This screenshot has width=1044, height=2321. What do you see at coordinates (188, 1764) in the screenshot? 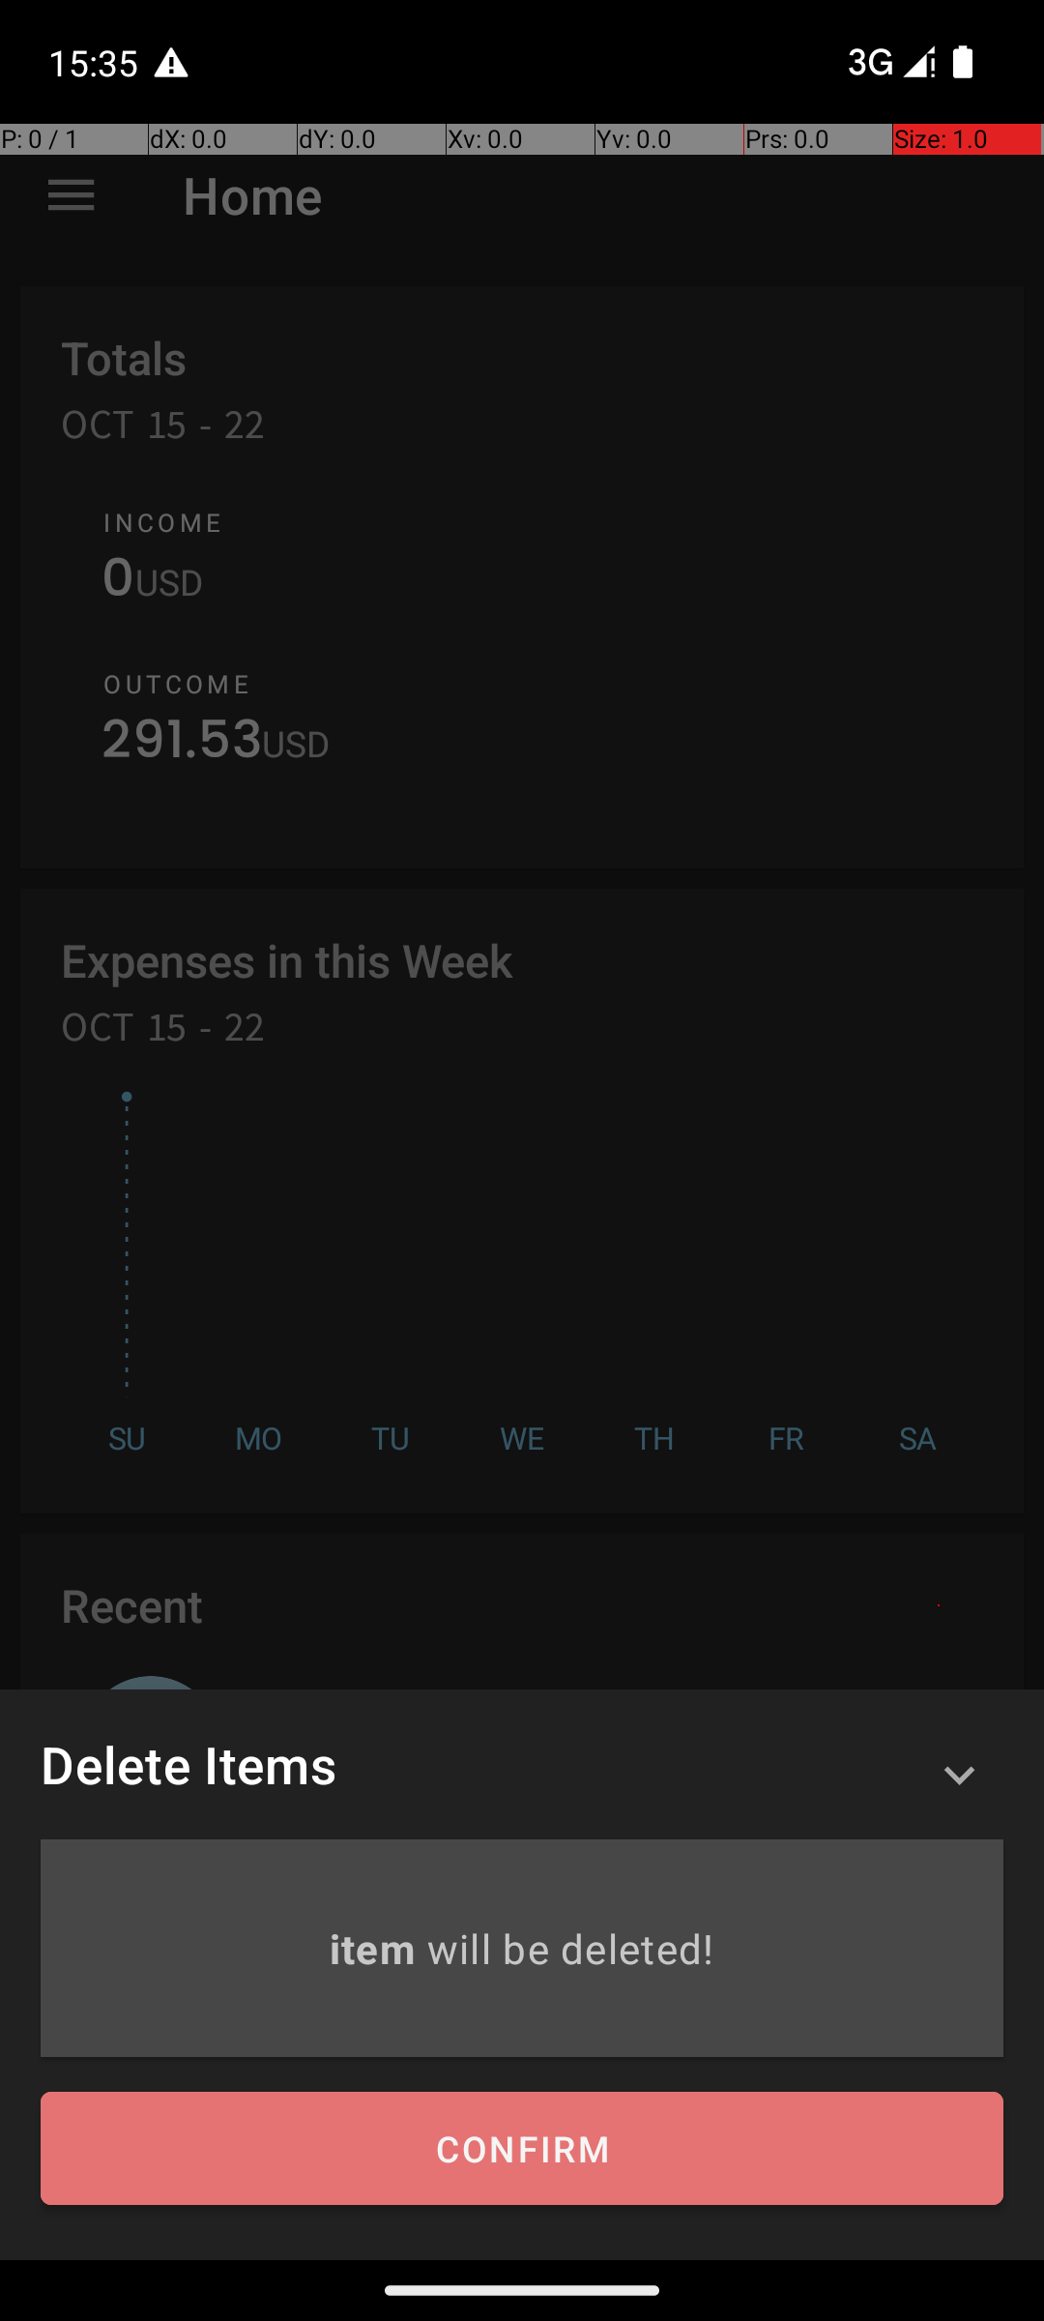
I see `Delete Items` at bounding box center [188, 1764].